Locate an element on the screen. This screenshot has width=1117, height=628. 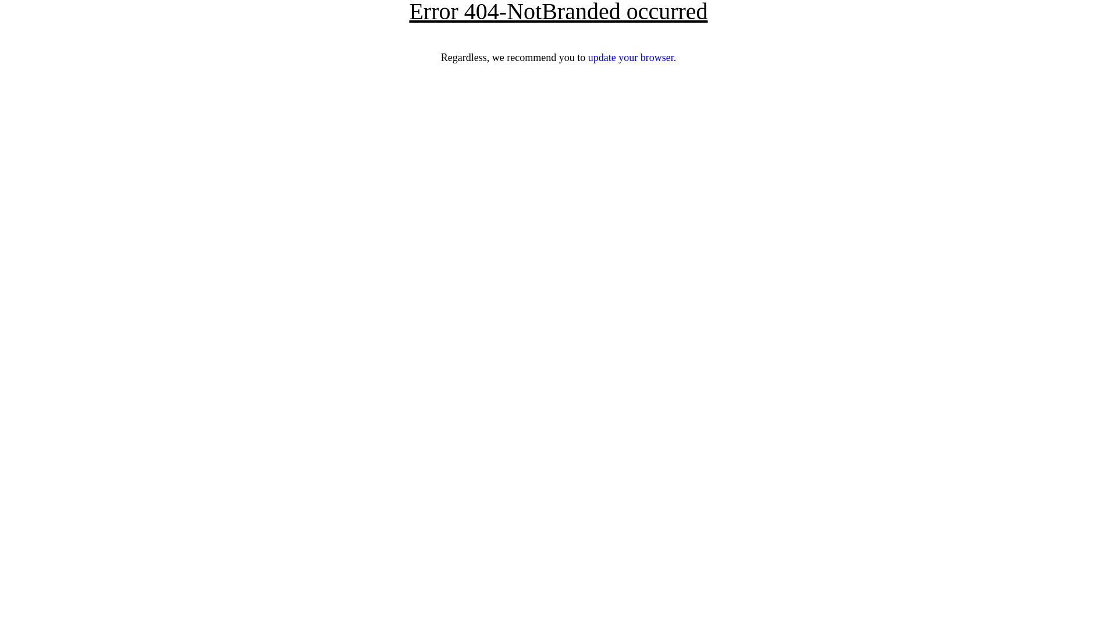
update your browser. is located at coordinates (632, 58).